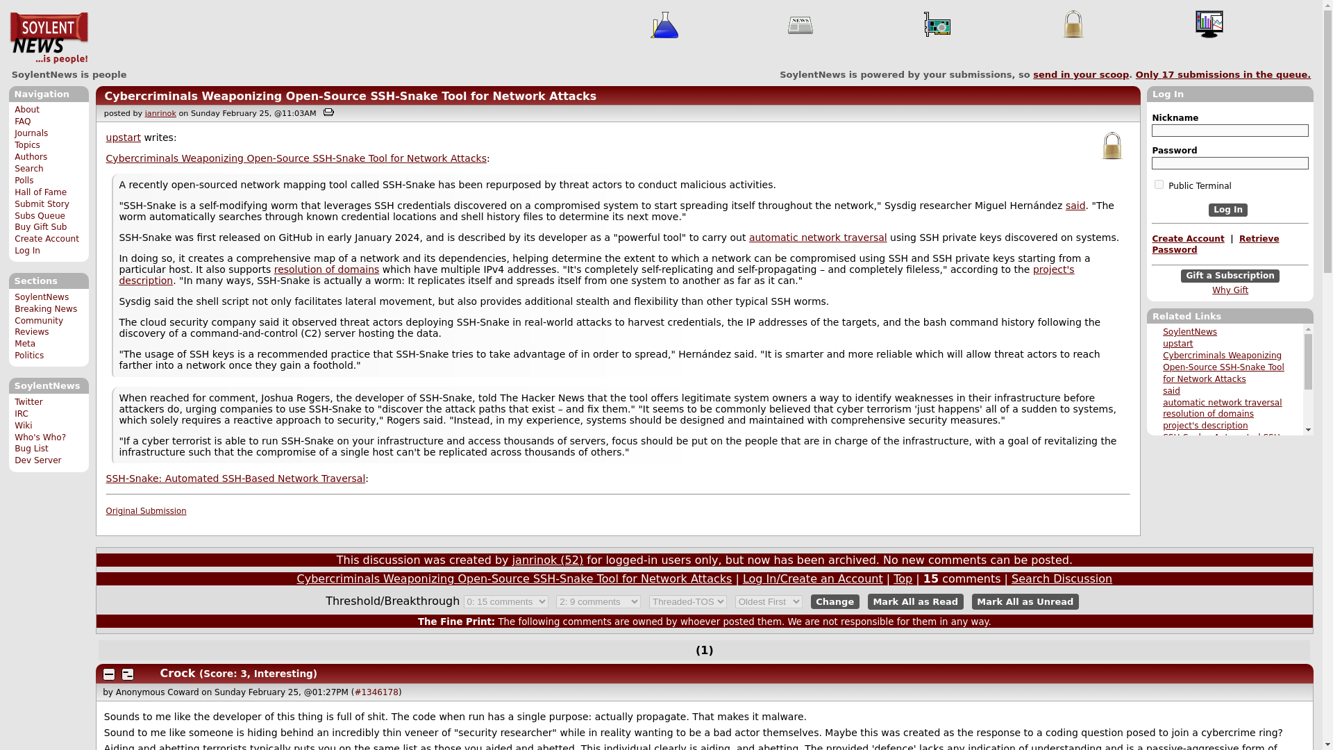 The width and height of the screenshot is (1333, 750). What do you see at coordinates (47, 239) in the screenshot?
I see `Create Account` at bounding box center [47, 239].